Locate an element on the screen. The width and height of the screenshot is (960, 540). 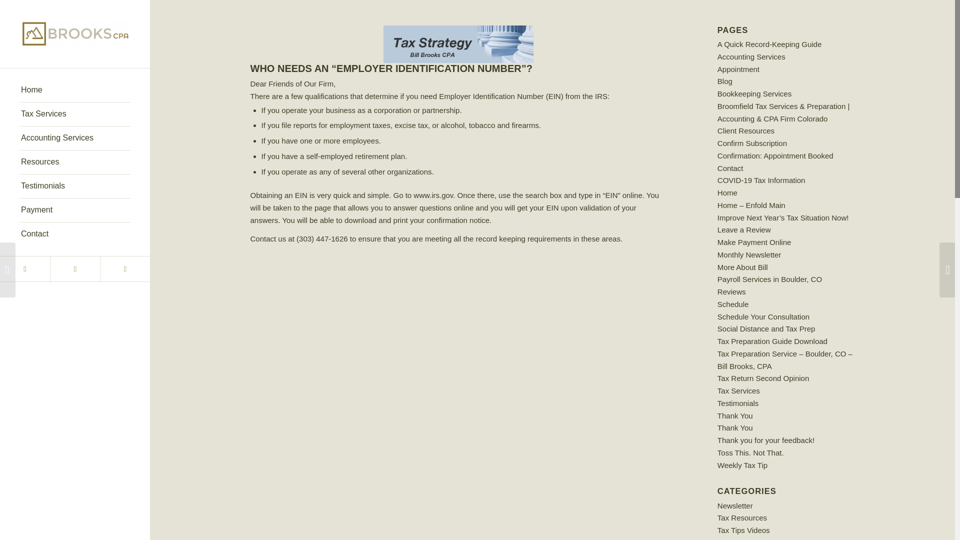
Appointment is located at coordinates (738, 69).